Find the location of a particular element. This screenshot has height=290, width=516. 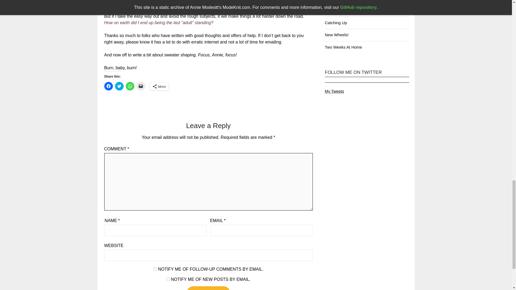

Click to share on Twitter is located at coordinates (119, 86).